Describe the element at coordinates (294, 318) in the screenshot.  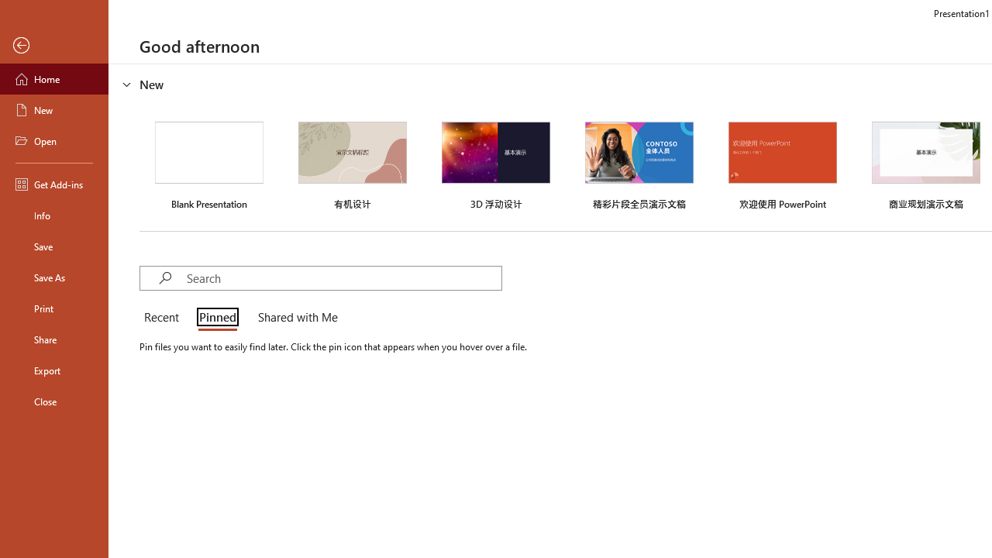
I see `Shared with Me` at that location.